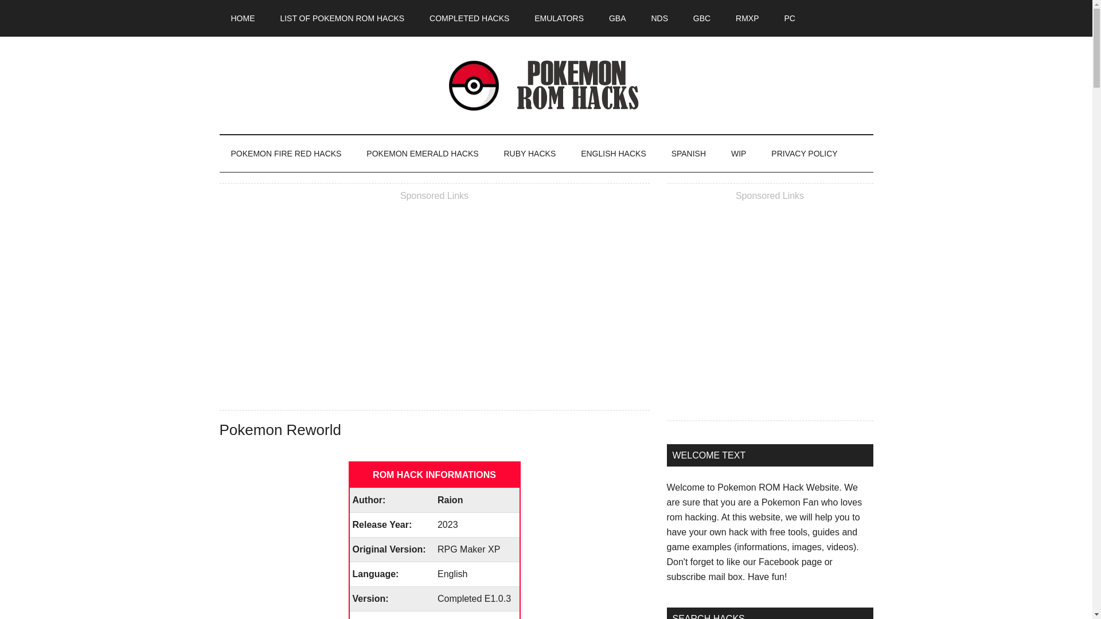 The height and width of the screenshot is (619, 1101). Describe the element at coordinates (469, 18) in the screenshot. I see `COMPLETED HACKS` at that location.